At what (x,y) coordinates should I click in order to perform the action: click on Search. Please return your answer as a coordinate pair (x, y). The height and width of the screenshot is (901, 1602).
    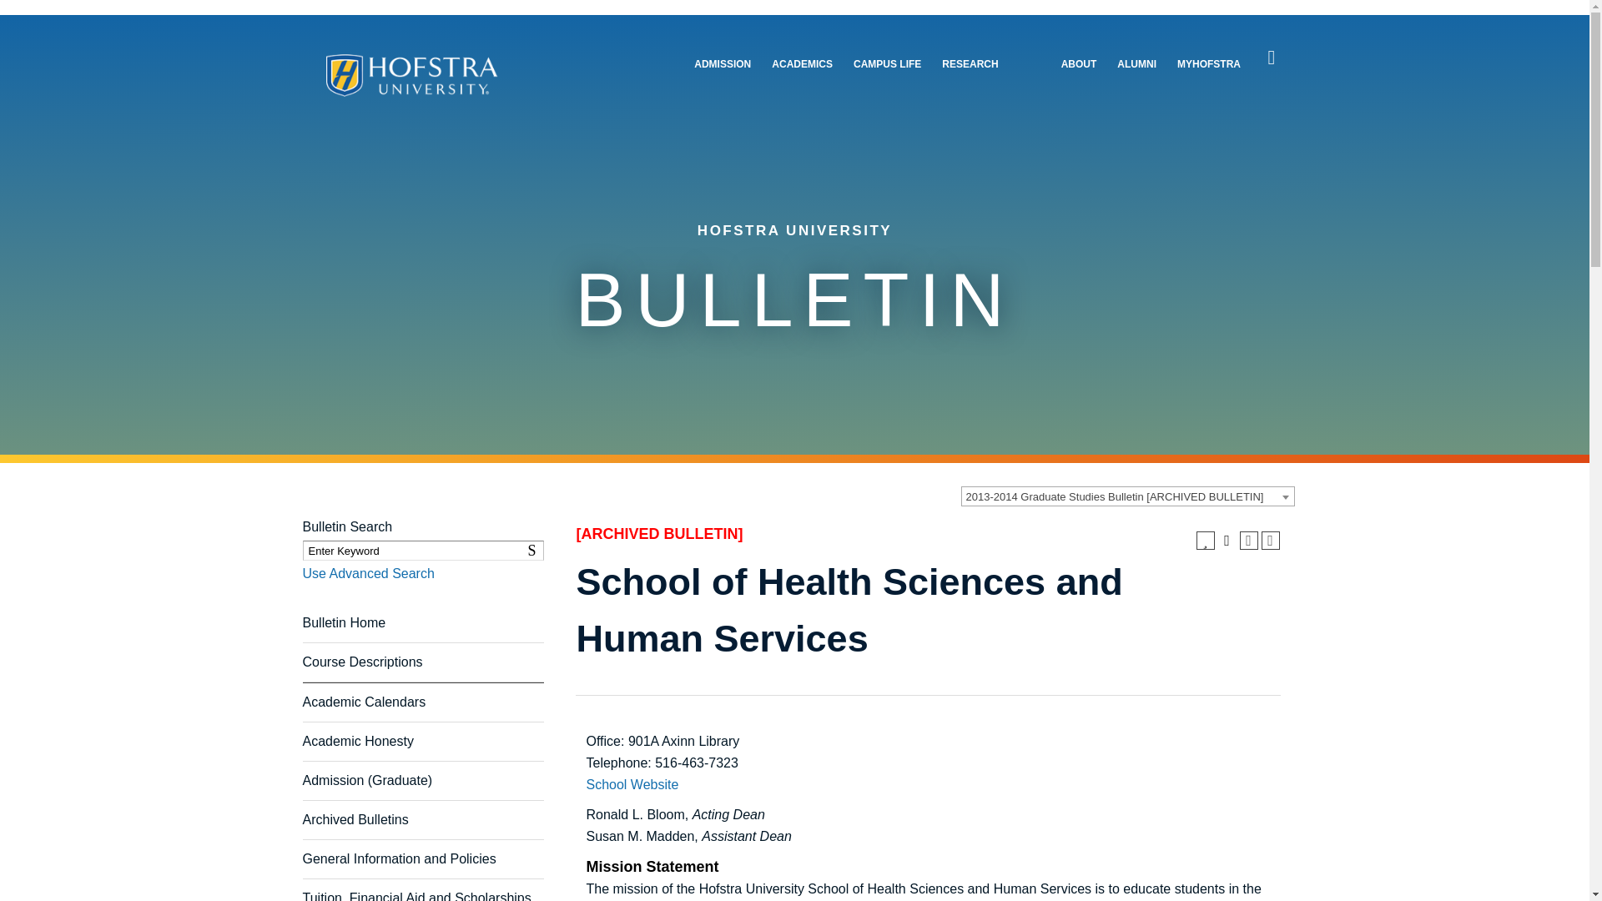
    Looking at the image, I should click on (1272, 58).